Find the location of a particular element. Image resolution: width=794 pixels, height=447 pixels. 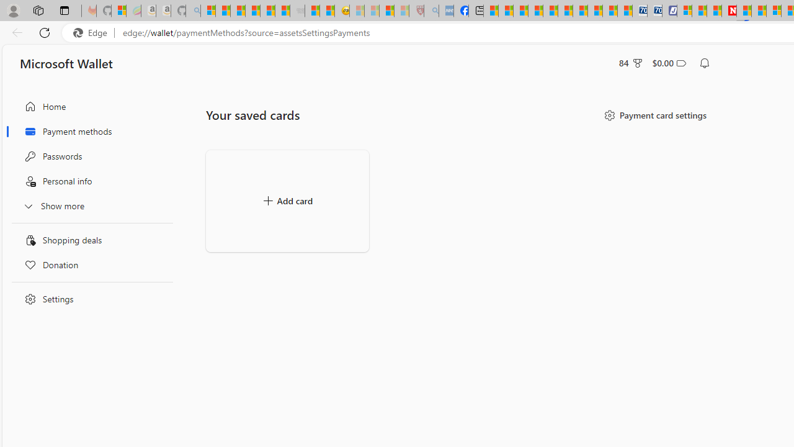

Climate Damage Becomes Too Severe To Reverse is located at coordinates (536, 11).